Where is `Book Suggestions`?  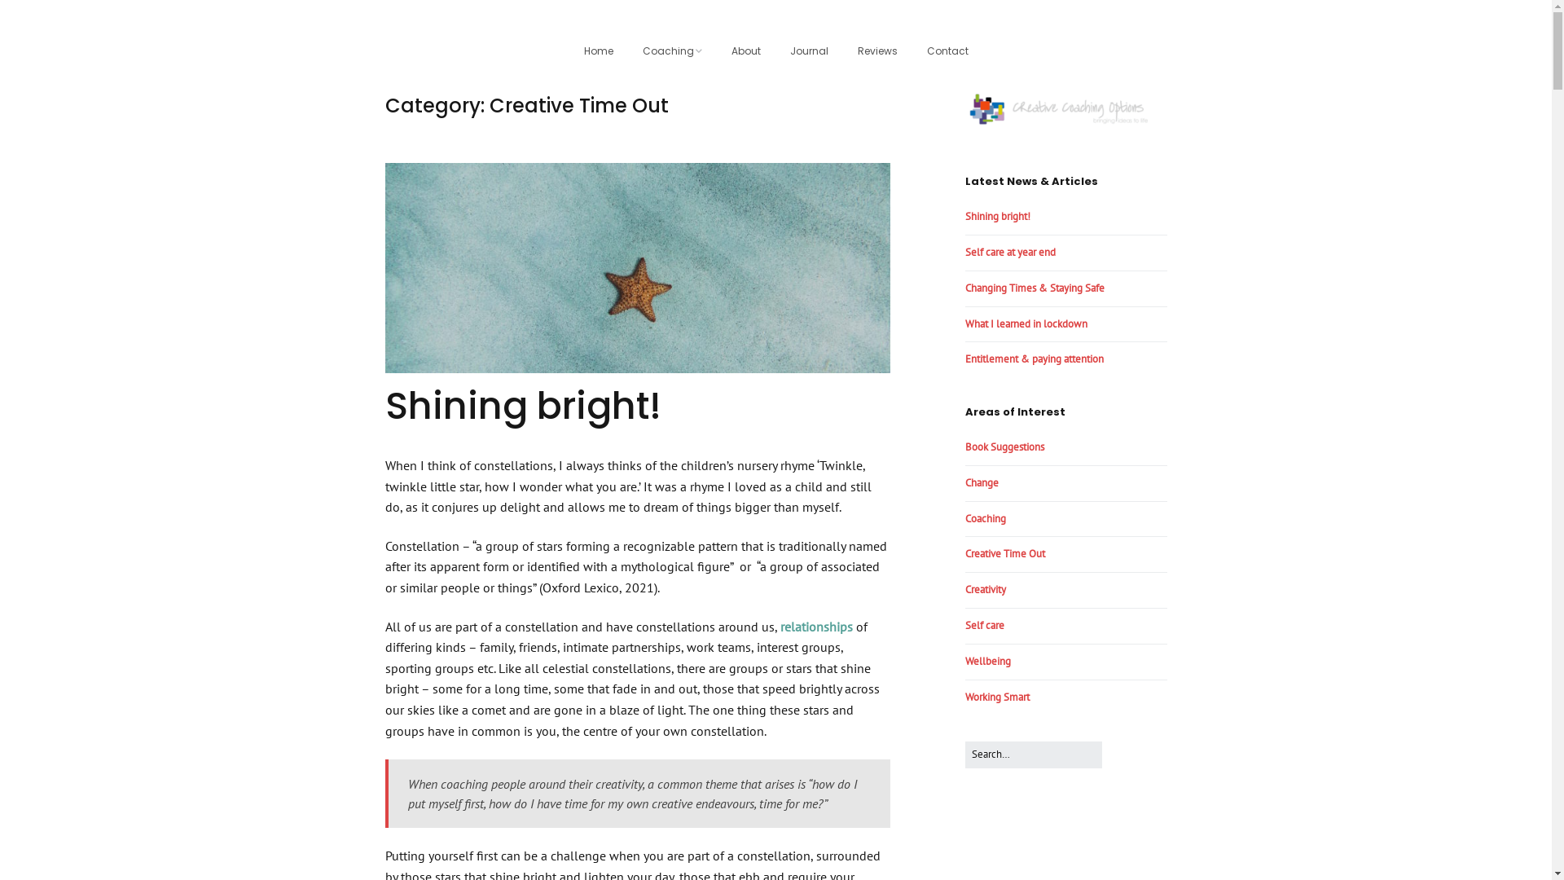 Book Suggestions is located at coordinates (1004, 447).